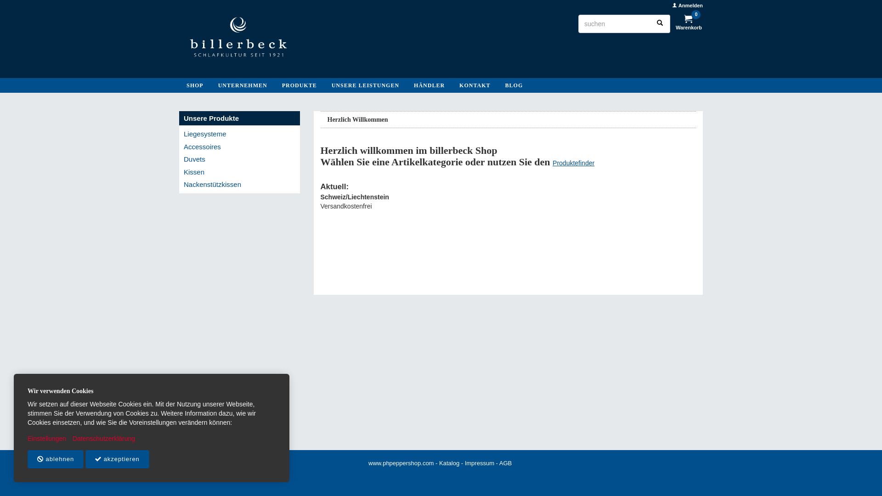 The image size is (882, 496). I want to click on www.phpeppershop.com, so click(401, 463).